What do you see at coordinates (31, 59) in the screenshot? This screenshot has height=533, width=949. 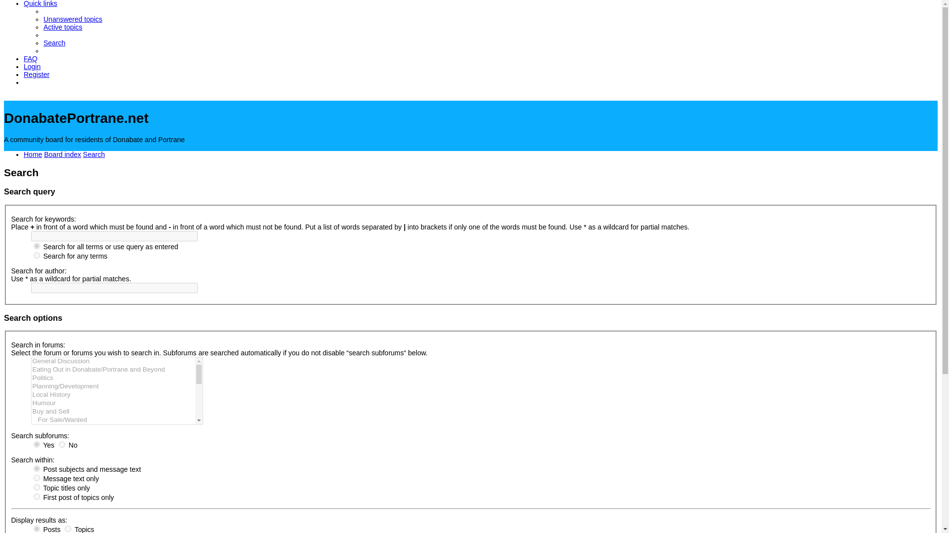 I see `FAQ` at bounding box center [31, 59].